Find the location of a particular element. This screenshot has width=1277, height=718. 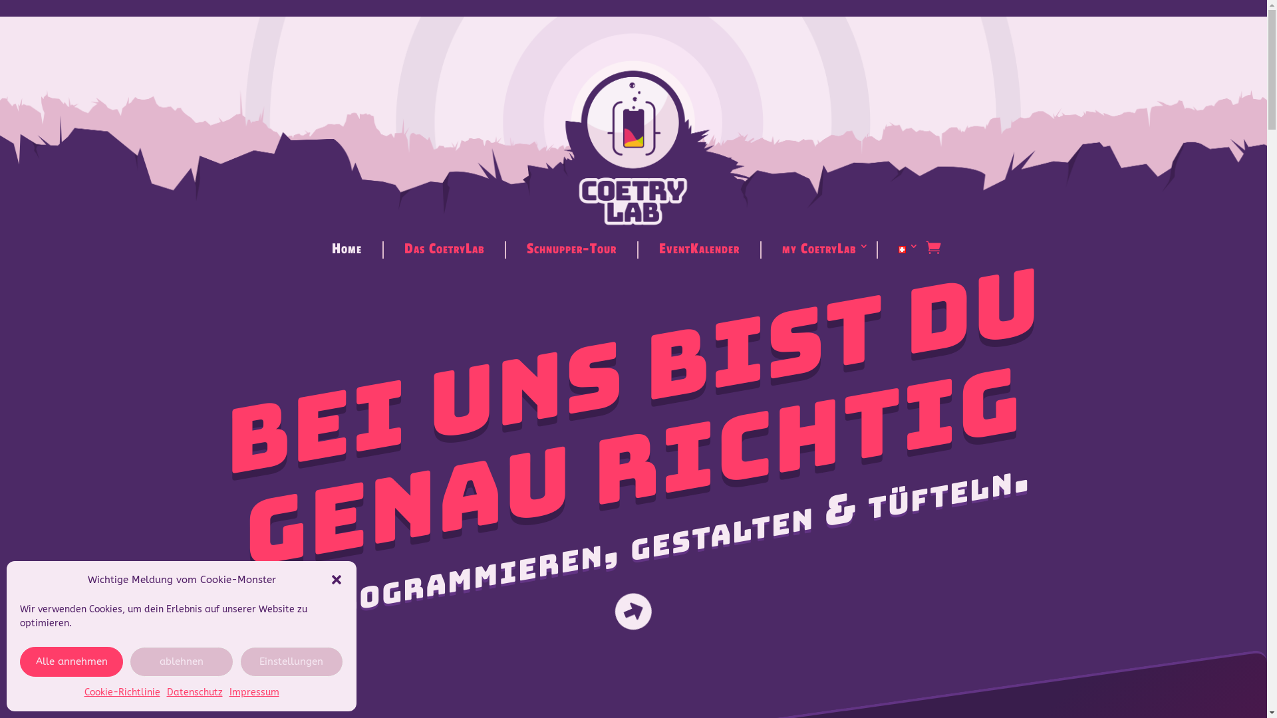

Einstellungen is located at coordinates (291, 661).